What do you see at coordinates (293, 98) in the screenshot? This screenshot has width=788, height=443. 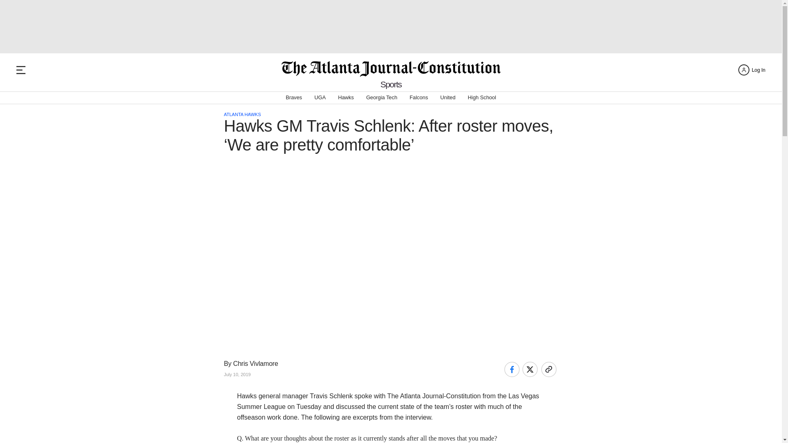 I see `Braves` at bounding box center [293, 98].